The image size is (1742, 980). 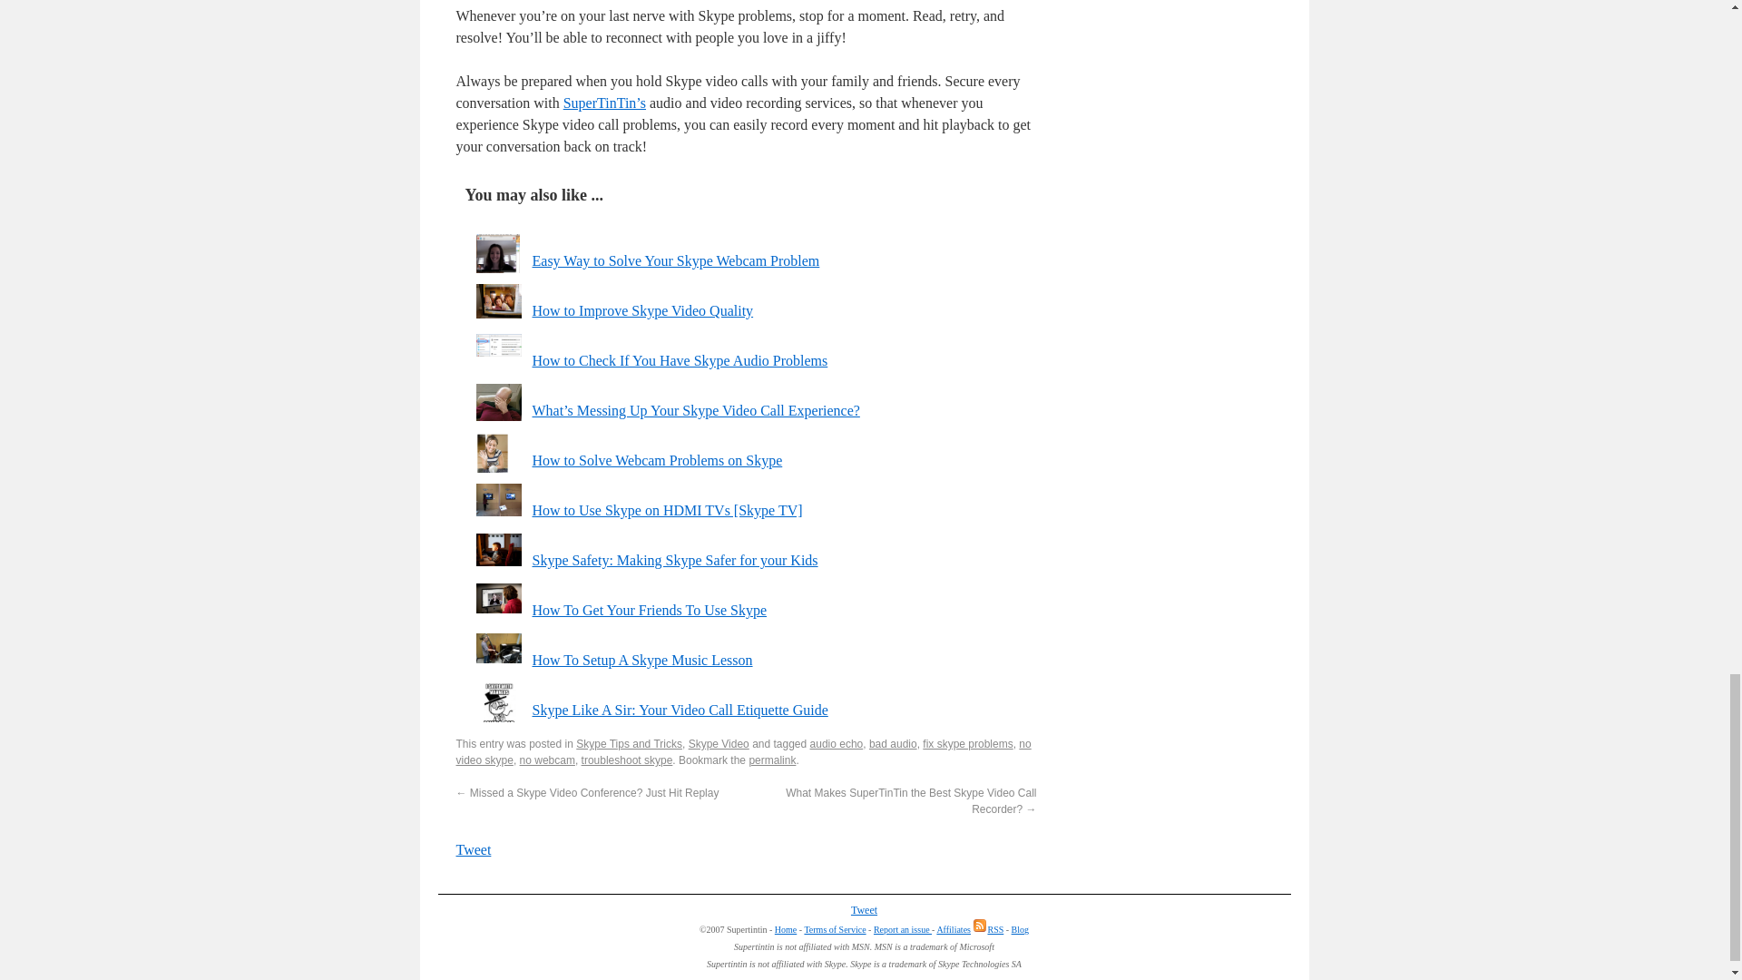 I want to click on Skype Like A Sir: Your Video Call Etiquette Guide, so click(x=679, y=710).